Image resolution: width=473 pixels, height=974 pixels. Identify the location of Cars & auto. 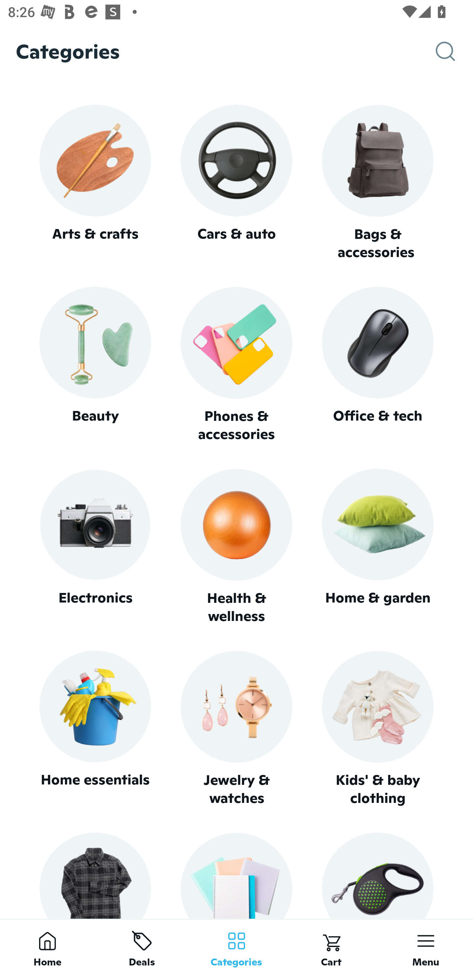
(236, 182).